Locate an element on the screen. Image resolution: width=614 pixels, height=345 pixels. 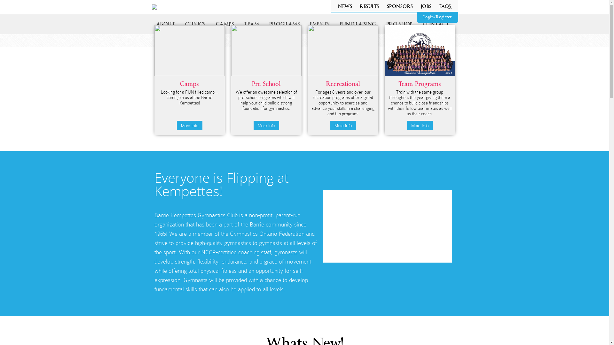
PRO SHOP is located at coordinates (399, 24).